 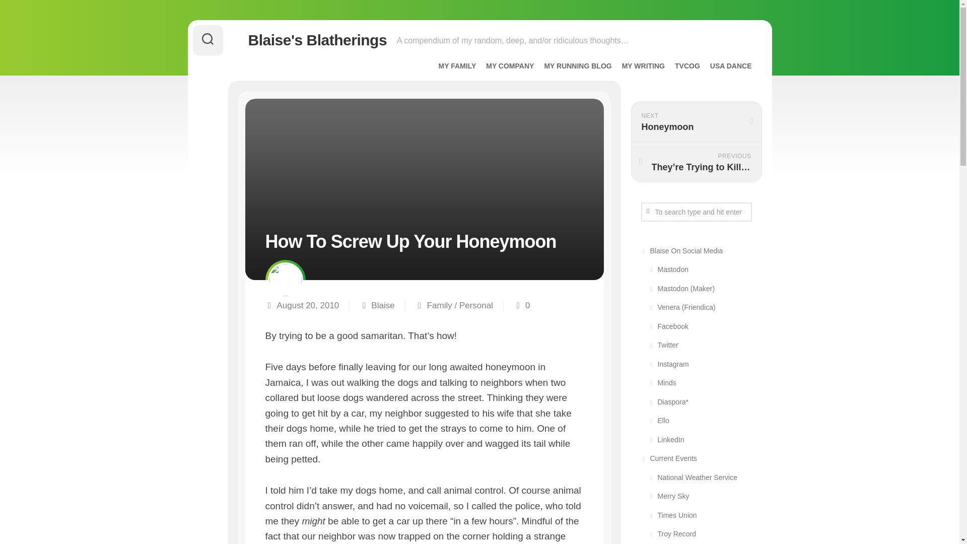 I want to click on Blaise, so click(x=383, y=305).